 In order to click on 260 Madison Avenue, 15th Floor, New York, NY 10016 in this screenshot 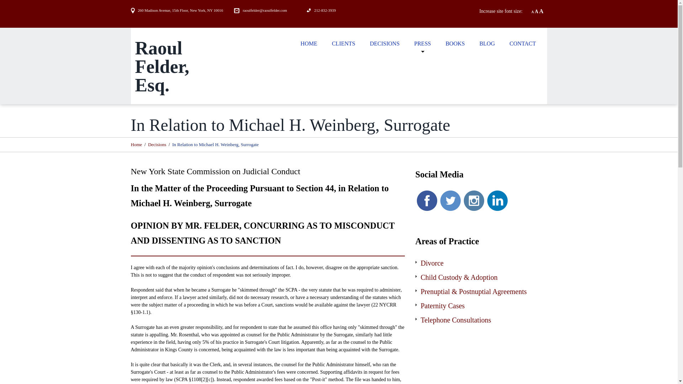, I will do `click(180, 10)`.